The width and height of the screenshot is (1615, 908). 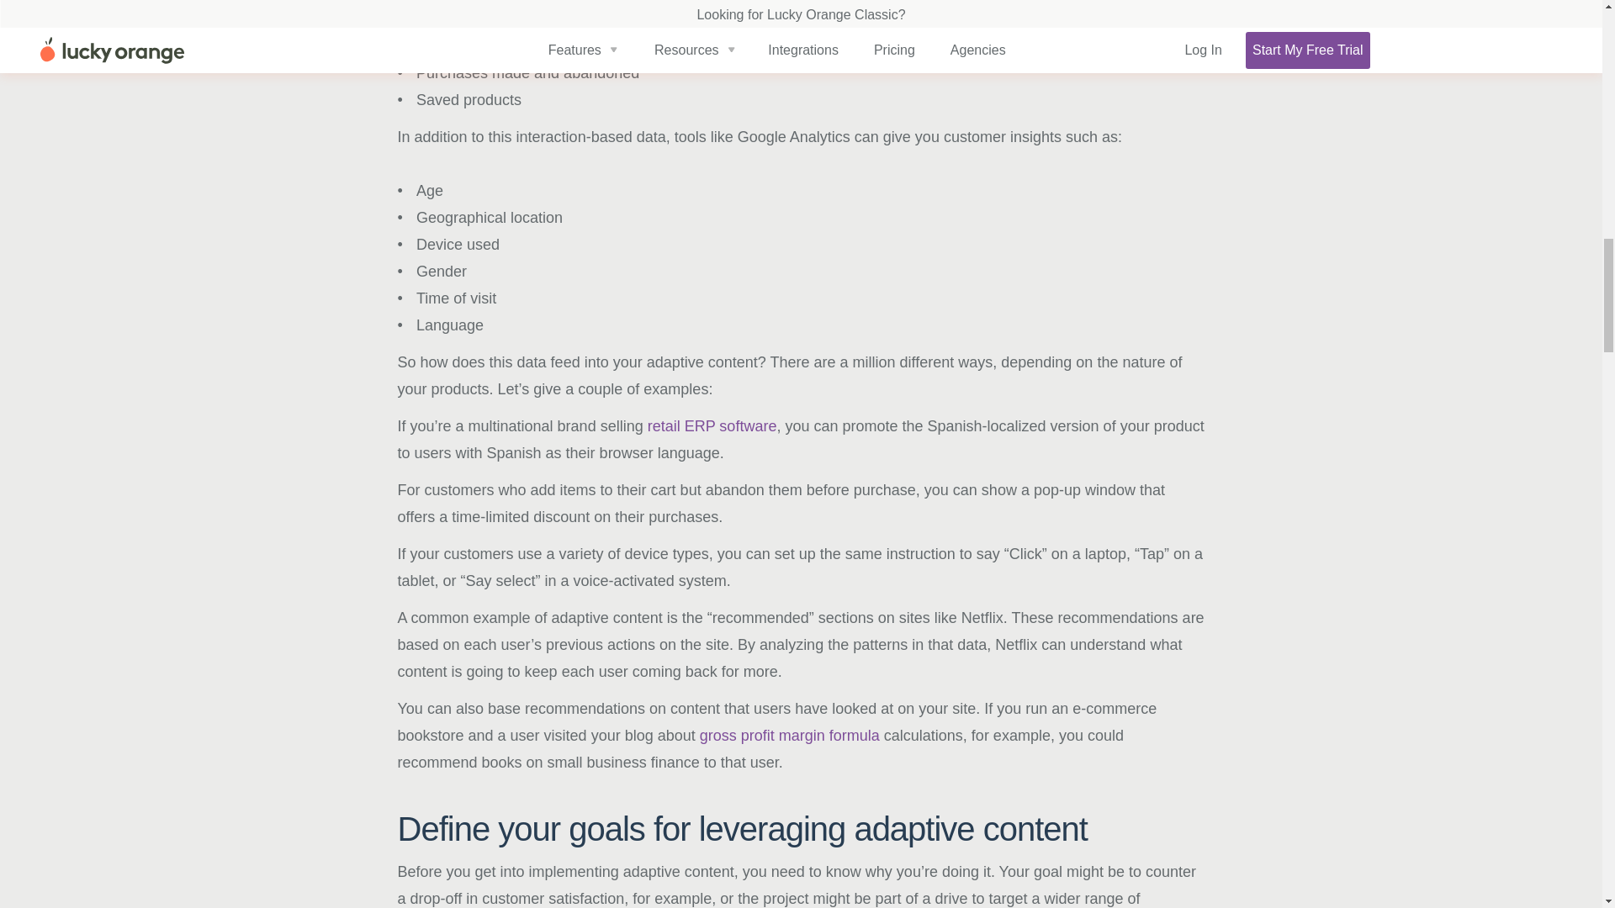 I want to click on gross profit margin formula, so click(x=789, y=735).